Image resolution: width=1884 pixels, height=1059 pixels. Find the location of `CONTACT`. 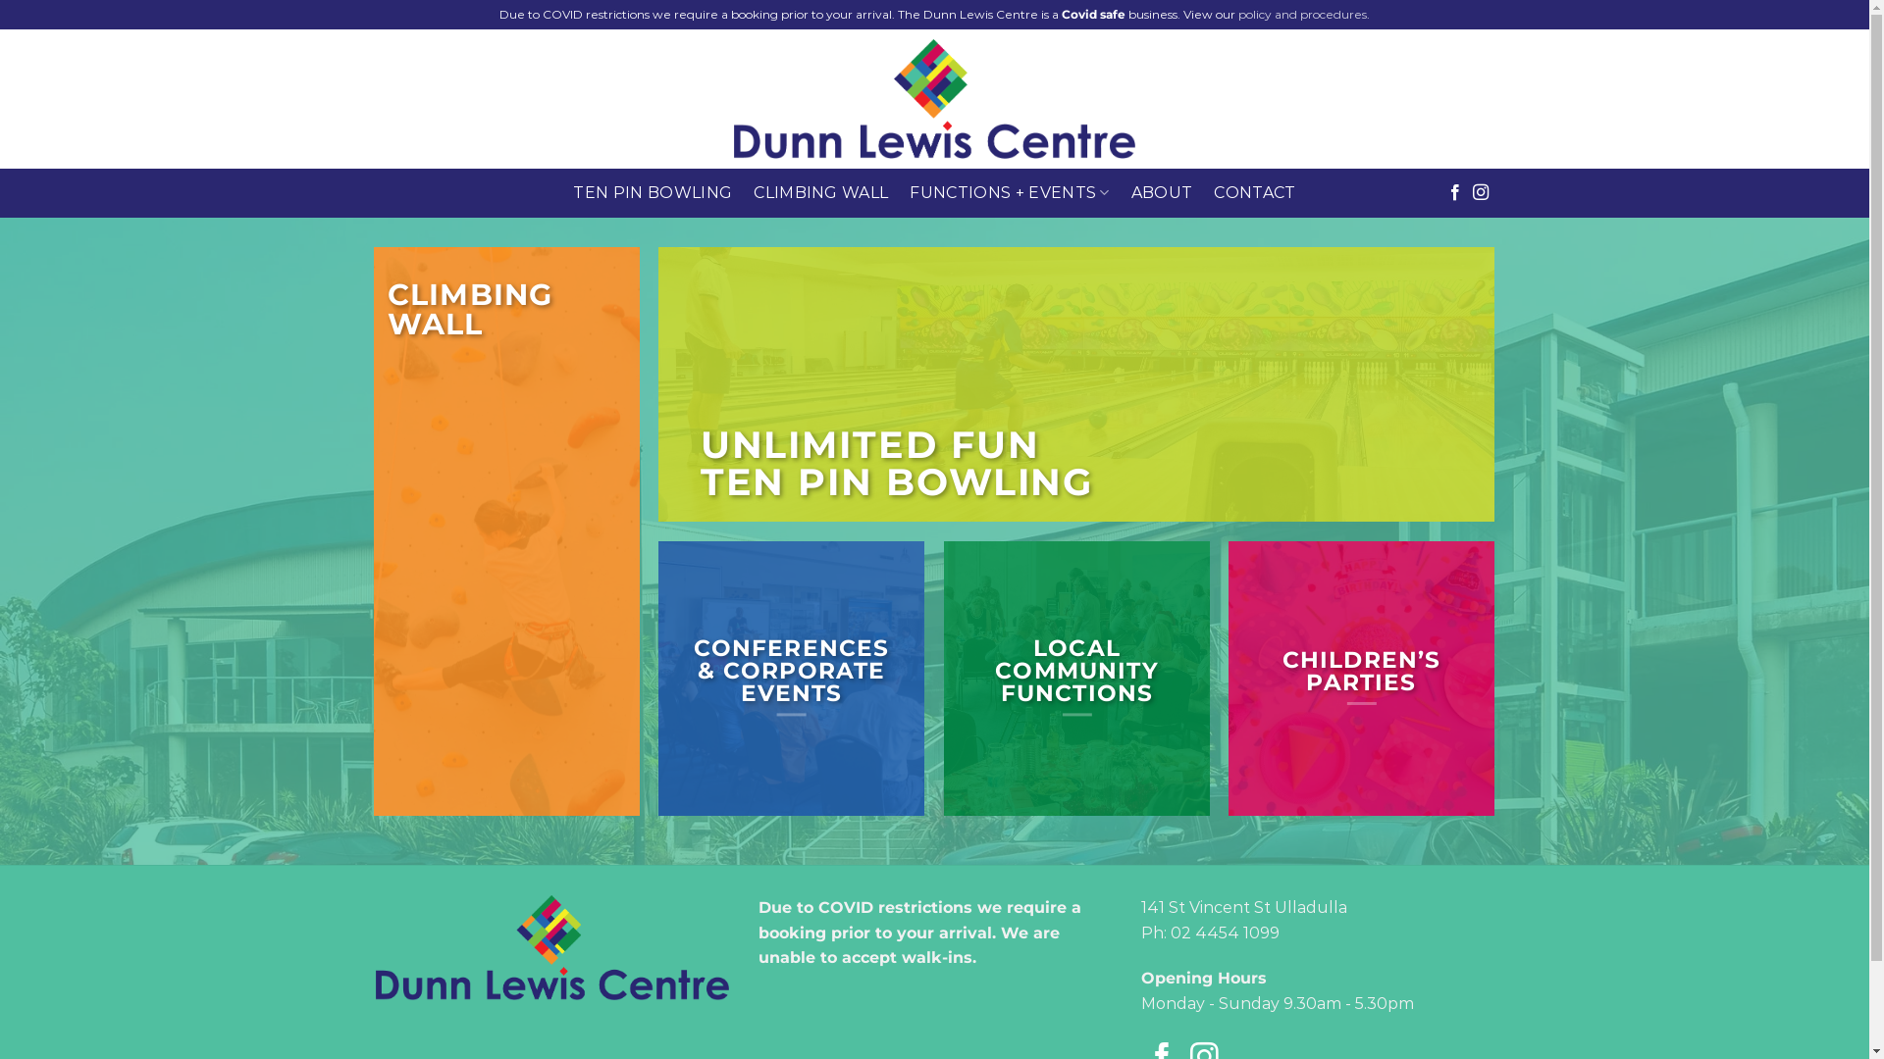

CONTACT is located at coordinates (1254, 193).